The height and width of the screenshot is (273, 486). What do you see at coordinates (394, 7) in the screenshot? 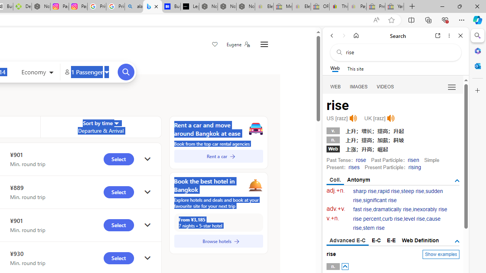
I see `Yard, Garden & Outdoor Living - Sleeping` at bounding box center [394, 7].